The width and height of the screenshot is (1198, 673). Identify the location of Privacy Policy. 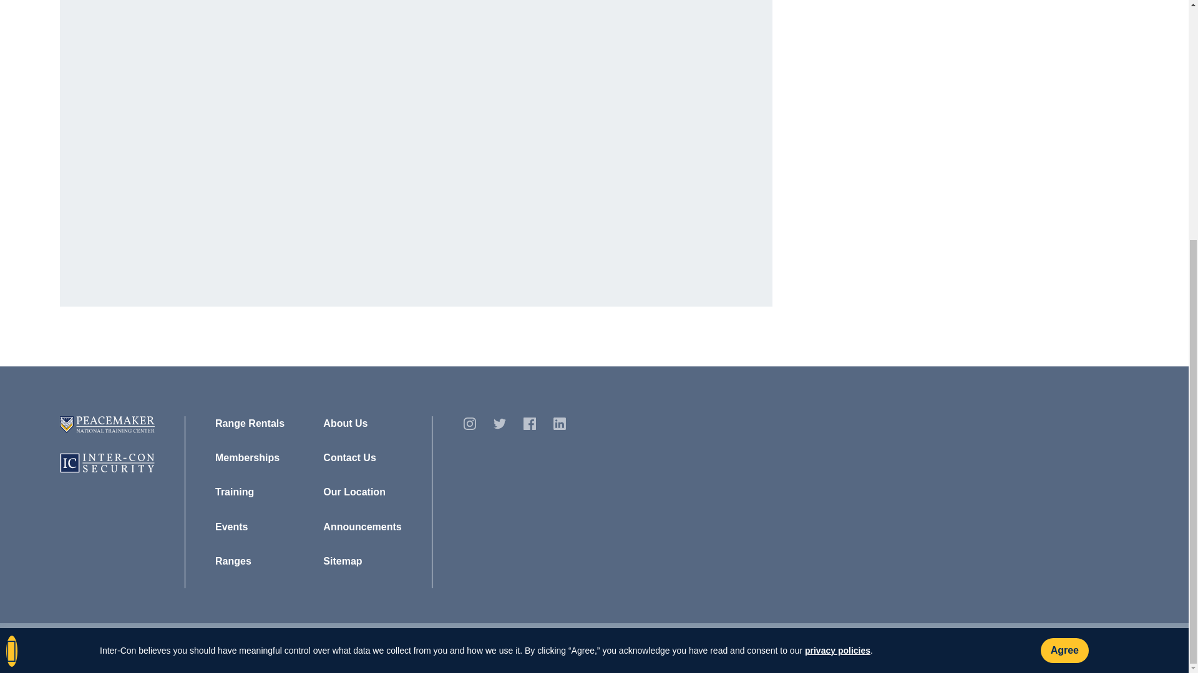
(185, 647).